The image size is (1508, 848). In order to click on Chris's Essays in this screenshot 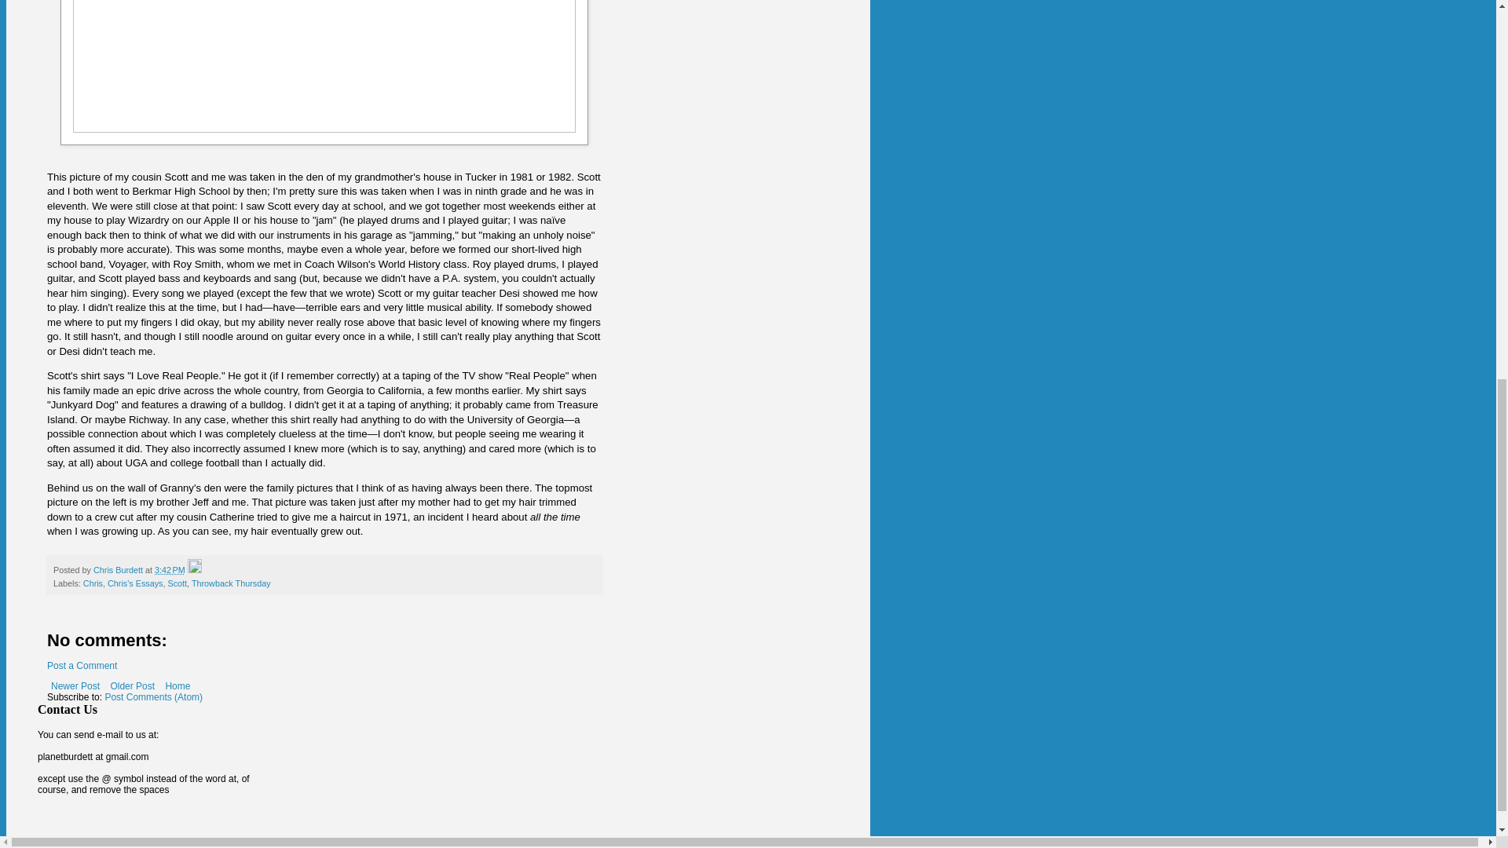, I will do `click(135, 583)`.